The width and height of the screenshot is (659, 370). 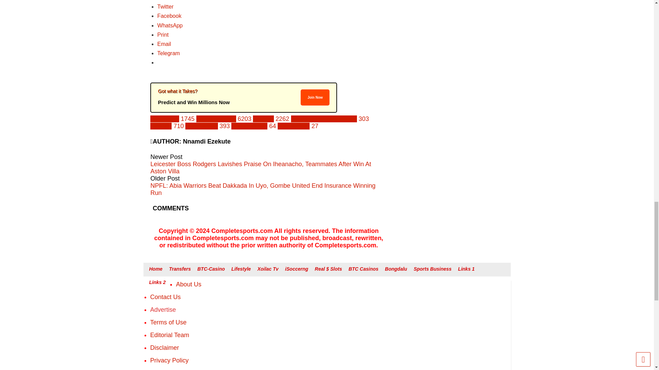 I want to click on Click to share on Facebook, so click(x=169, y=16).